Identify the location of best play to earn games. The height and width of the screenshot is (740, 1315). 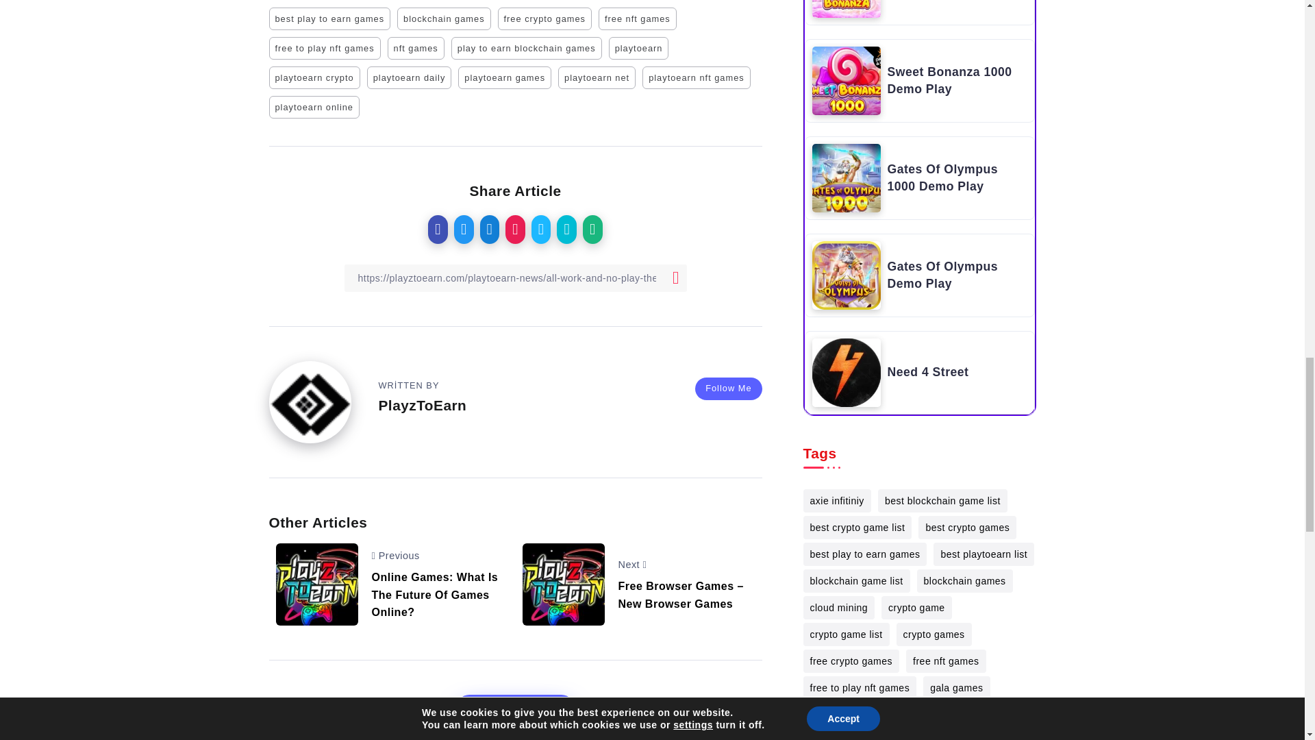
(329, 18).